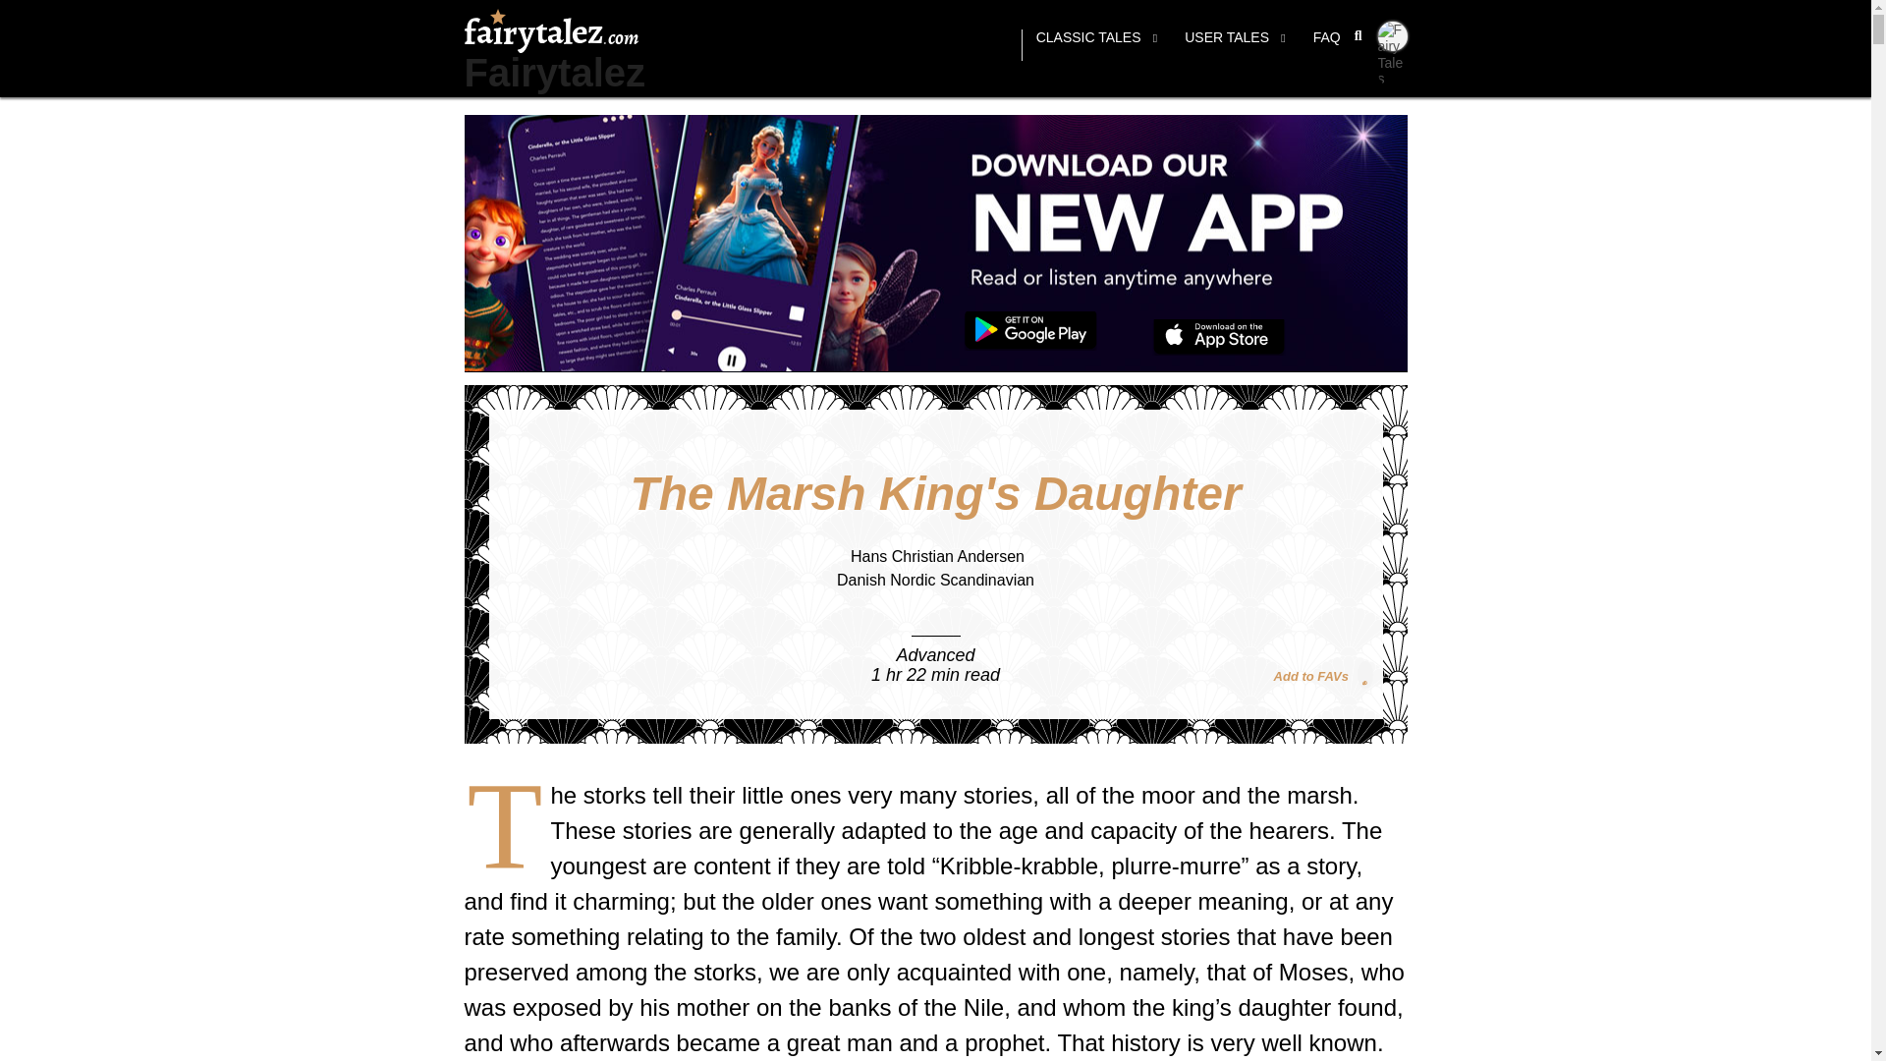 This screenshot has height=1061, width=1886. I want to click on FAQ, so click(1326, 45).